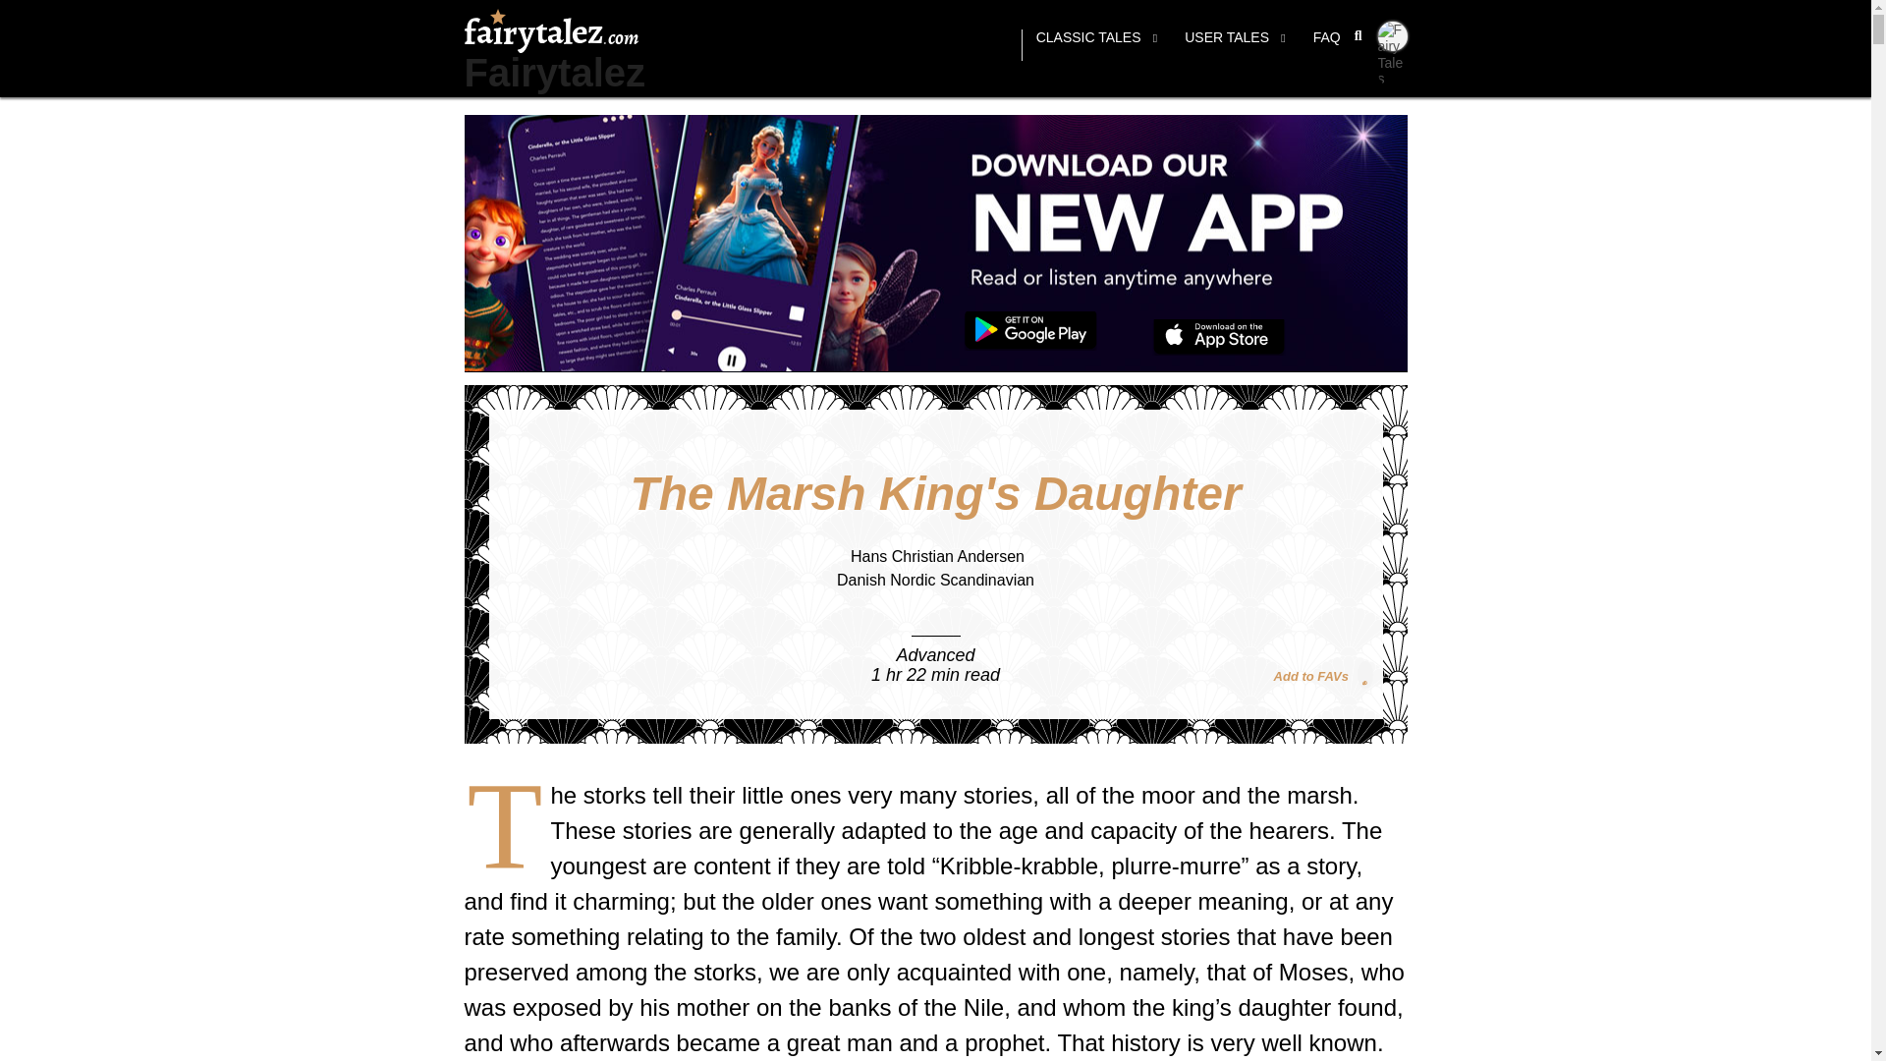 This screenshot has height=1061, width=1886. I want to click on FAQ, so click(1326, 45).